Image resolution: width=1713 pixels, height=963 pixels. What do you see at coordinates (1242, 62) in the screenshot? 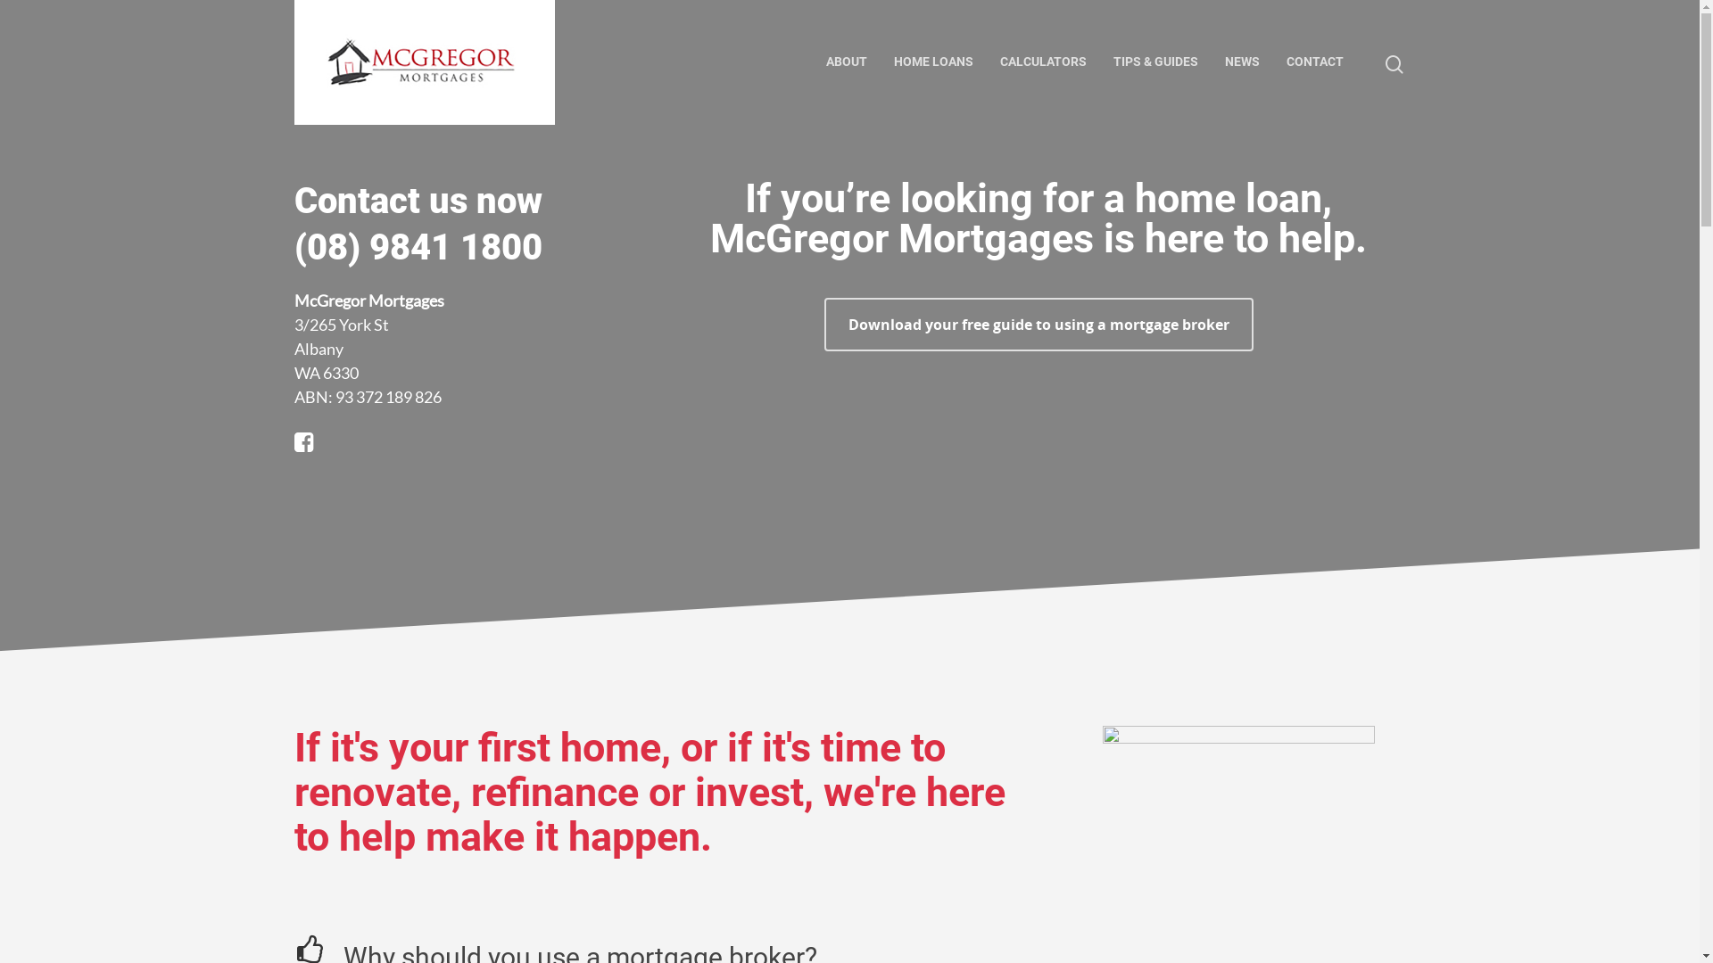
I see `NEWS` at bounding box center [1242, 62].